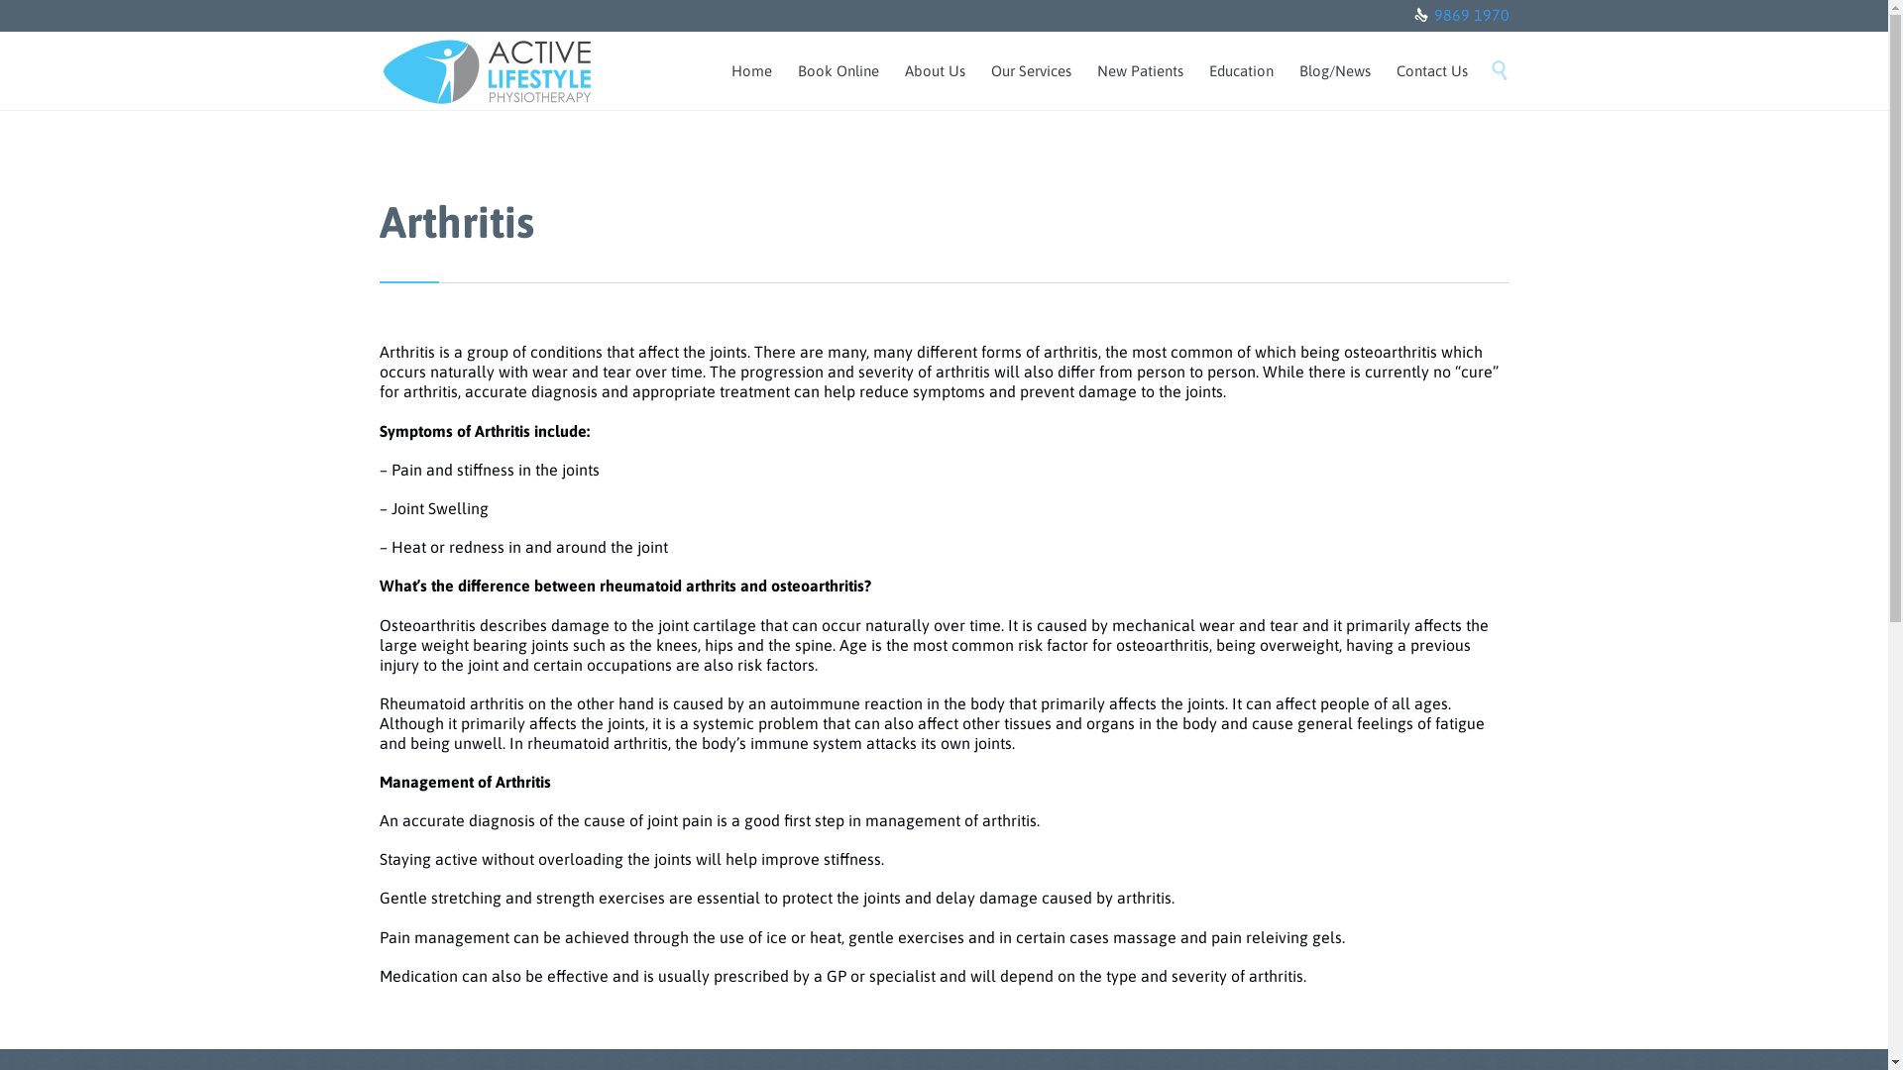 Image resolution: width=1903 pixels, height=1070 pixels. What do you see at coordinates (839, 73) in the screenshot?
I see `Book Online` at bounding box center [839, 73].